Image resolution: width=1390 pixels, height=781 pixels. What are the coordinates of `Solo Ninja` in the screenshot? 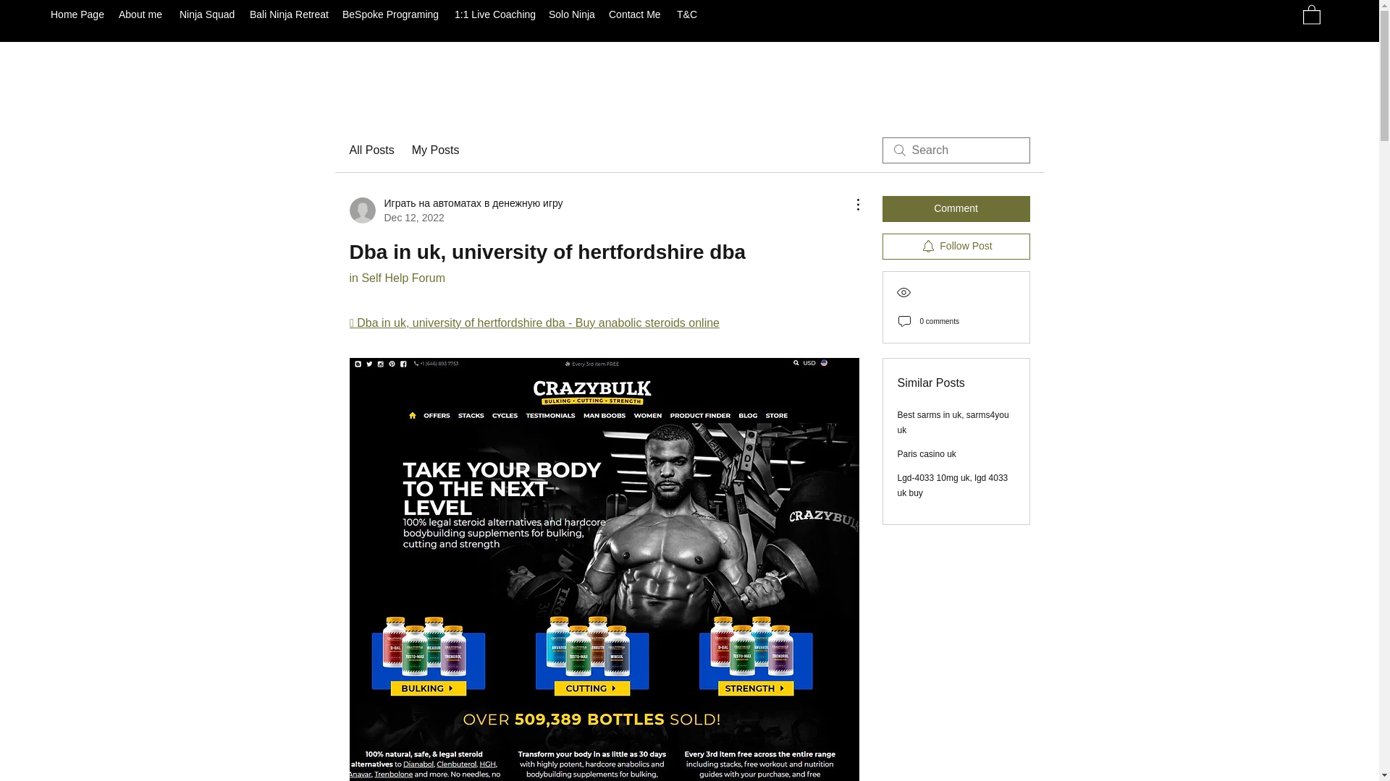 It's located at (572, 14).